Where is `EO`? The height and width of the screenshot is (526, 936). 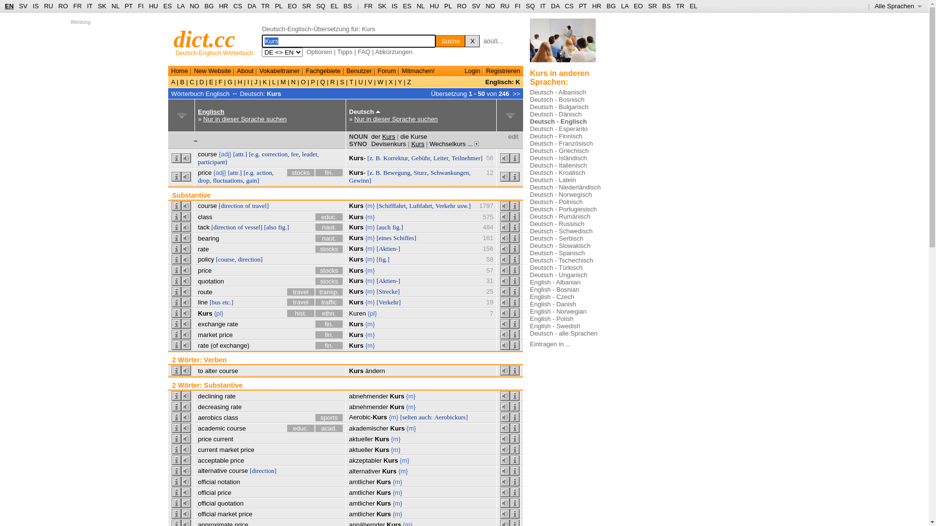 EO is located at coordinates (292, 6).